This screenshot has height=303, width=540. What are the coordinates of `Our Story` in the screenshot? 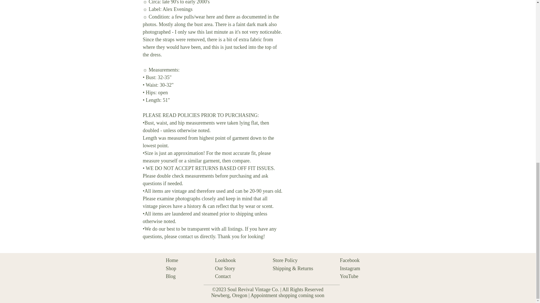 It's located at (225, 268).